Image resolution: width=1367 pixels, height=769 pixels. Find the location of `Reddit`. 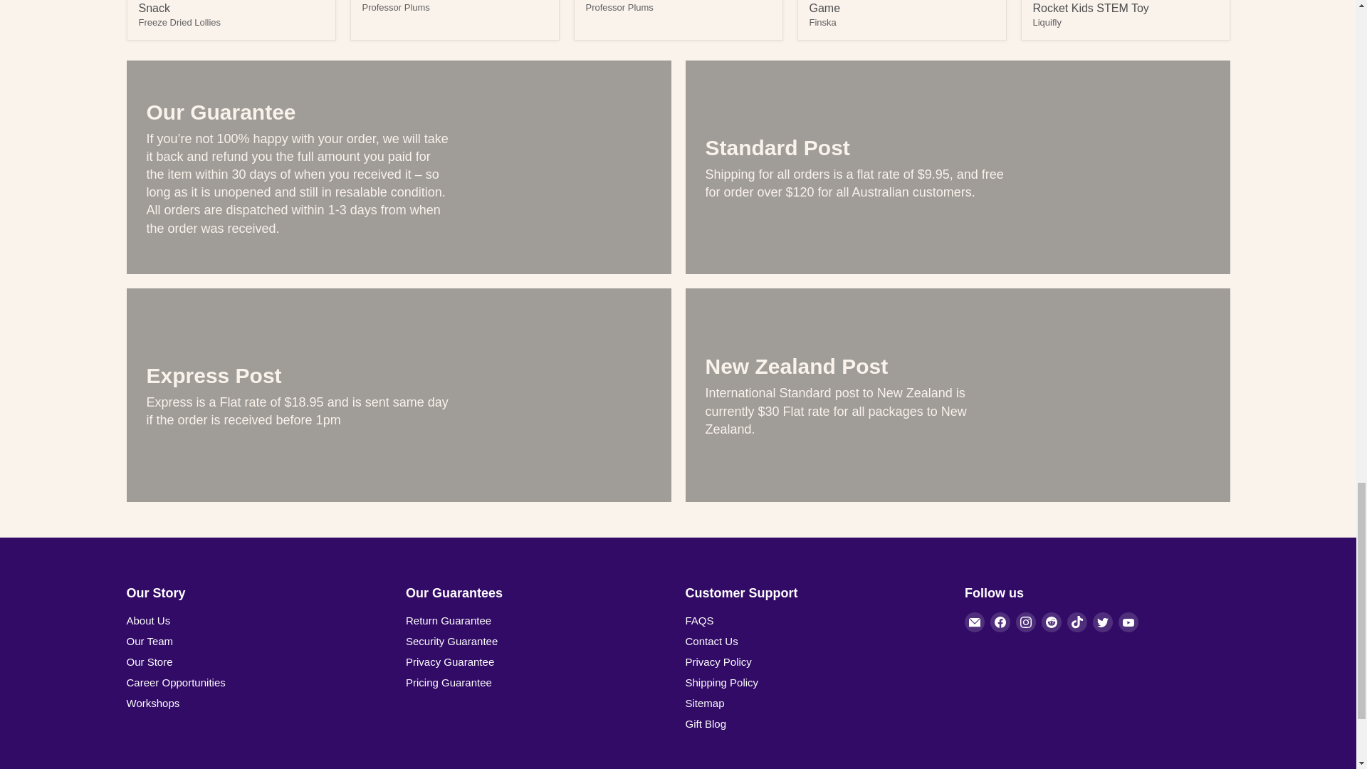

Reddit is located at coordinates (1052, 622).